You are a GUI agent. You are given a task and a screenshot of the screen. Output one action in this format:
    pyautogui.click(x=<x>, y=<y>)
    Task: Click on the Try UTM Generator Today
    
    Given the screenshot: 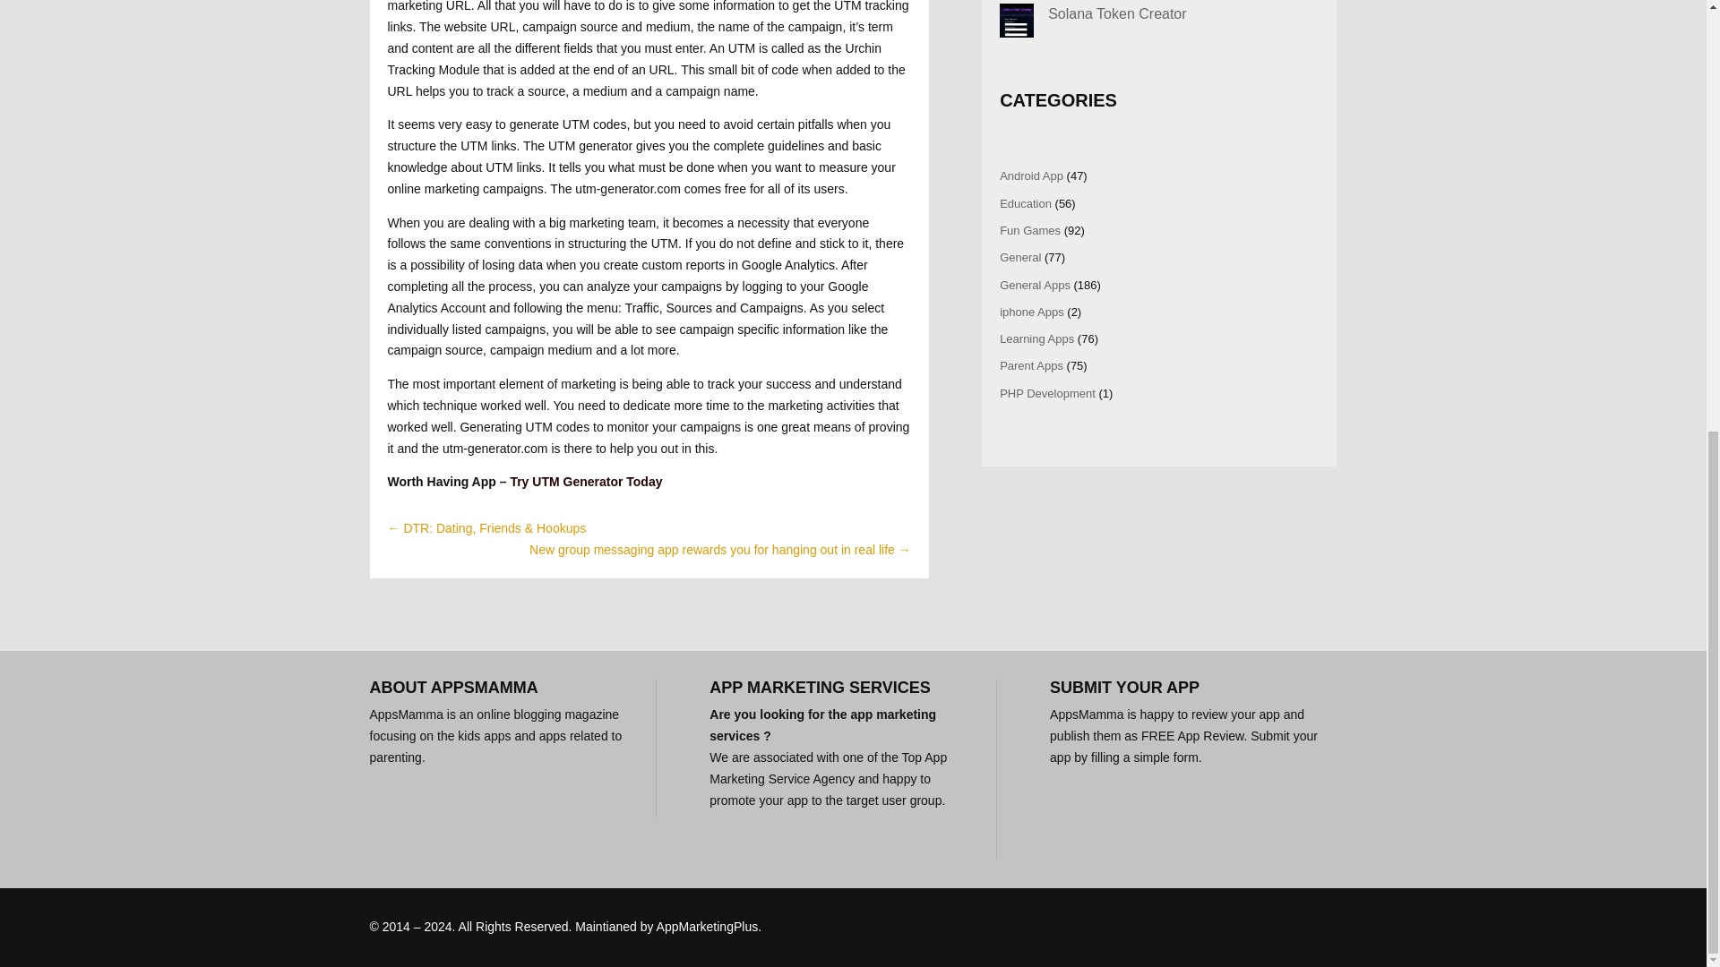 What is the action you would take?
    pyautogui.click(x=586, y=482)
    